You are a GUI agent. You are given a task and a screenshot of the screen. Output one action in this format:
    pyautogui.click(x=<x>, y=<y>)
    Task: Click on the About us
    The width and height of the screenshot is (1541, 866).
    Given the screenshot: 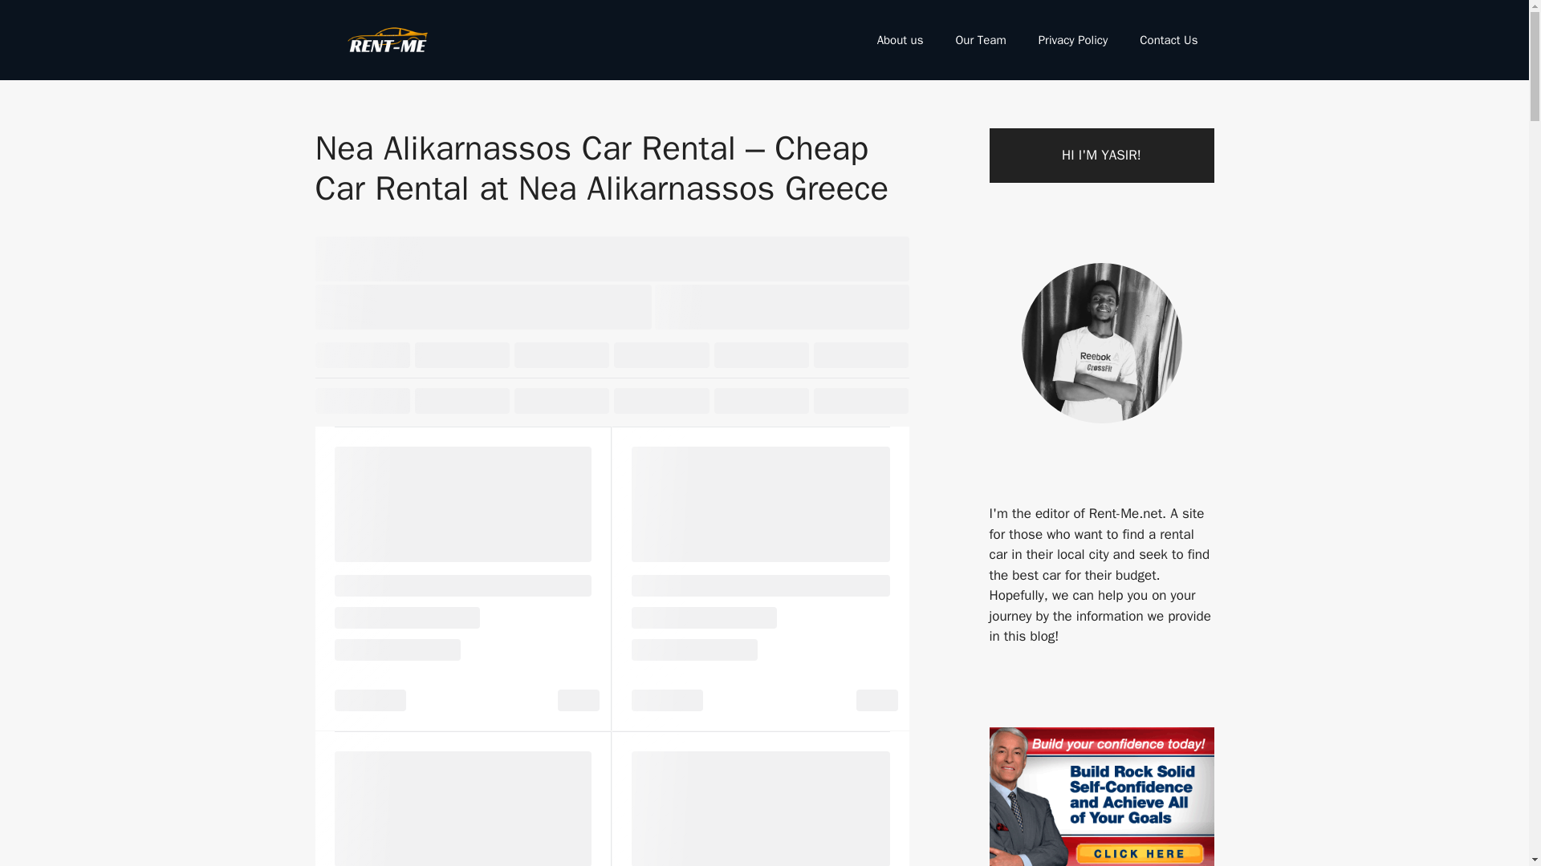 What is the action you would take?
    pyautogui.click(x=901, y=40)
    